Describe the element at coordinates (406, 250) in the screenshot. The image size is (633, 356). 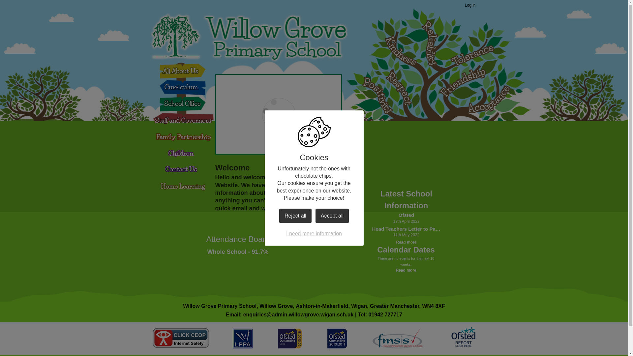
I see `Calendar Dates` at that location.